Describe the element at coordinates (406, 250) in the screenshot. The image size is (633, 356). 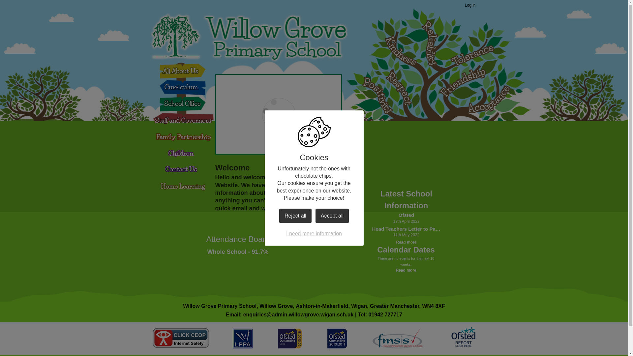
I see `Calendar Dates` at that location.